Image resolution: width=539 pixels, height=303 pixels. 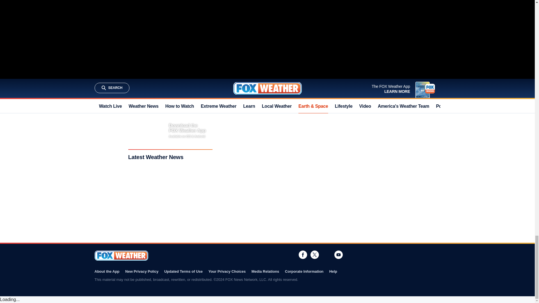 What do you see at coordinates (257, 75) in the screenshot?
I see `WILDLIFE` at bounding box center [257, 75].